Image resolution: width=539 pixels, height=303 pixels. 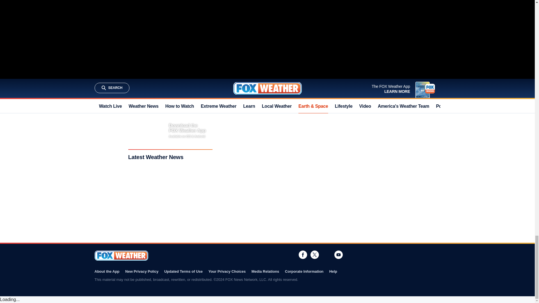 What do you see at coordinates (257, 75) in the screenshot?
I see `WILDLIFE` at bounding box center [257, 75].